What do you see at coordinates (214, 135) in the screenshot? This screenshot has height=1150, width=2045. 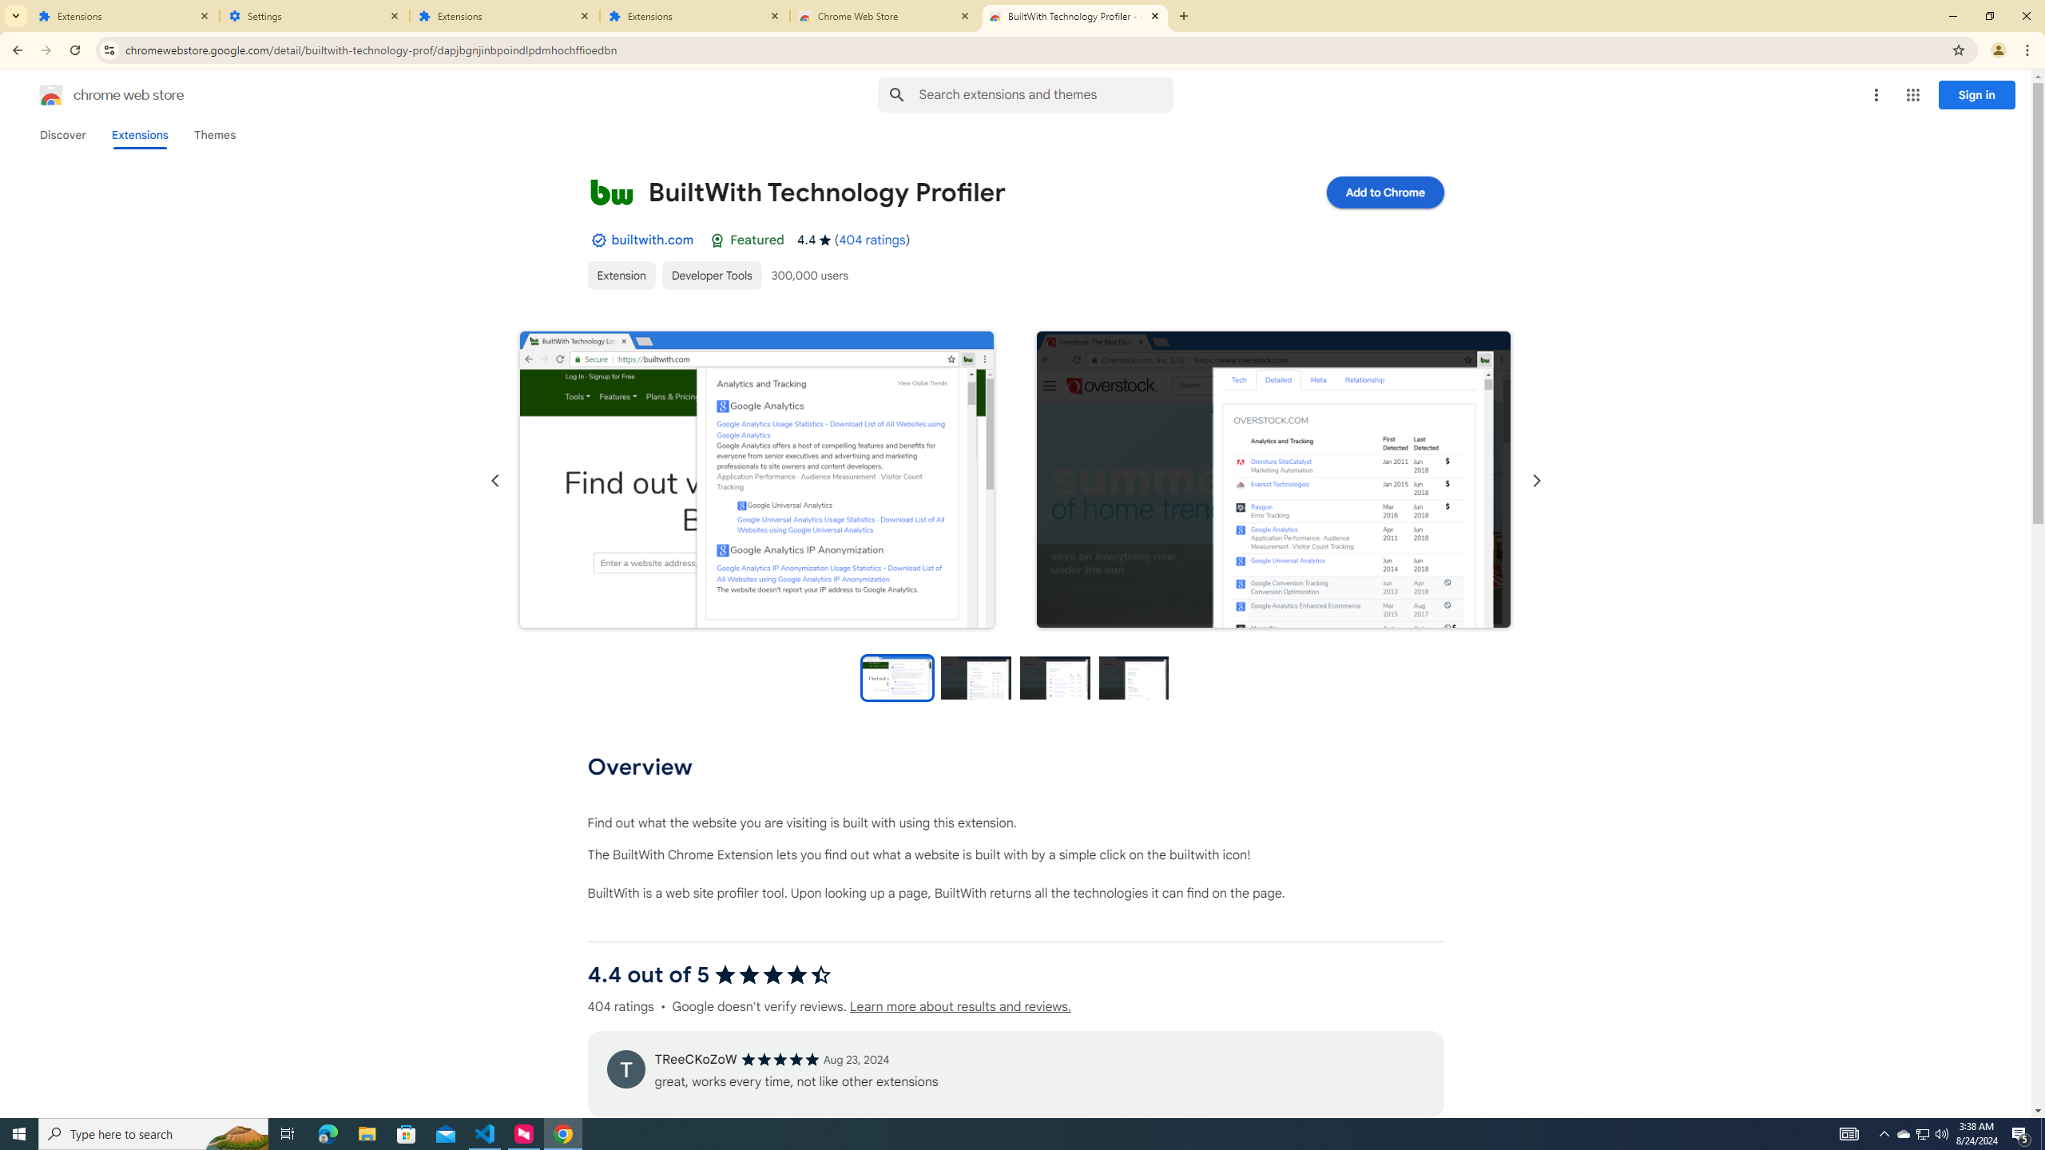 I see `Themes` at bounding box center [214, 135].